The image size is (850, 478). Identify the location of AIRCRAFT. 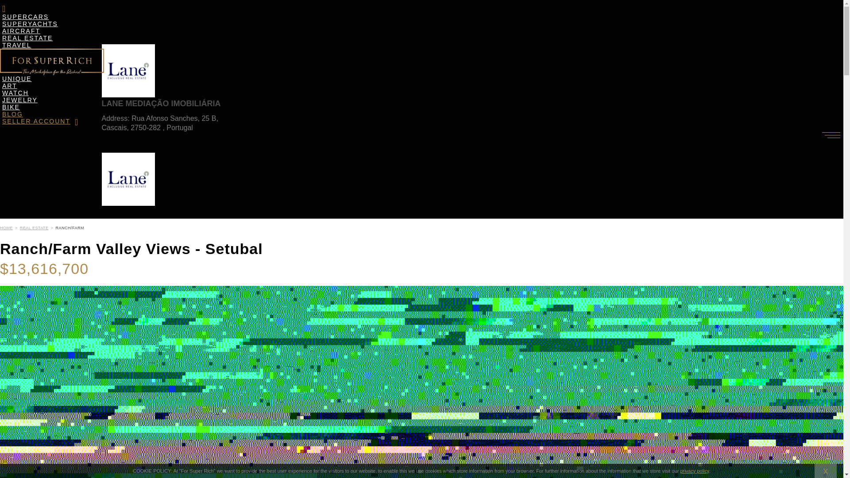
(21, 31).